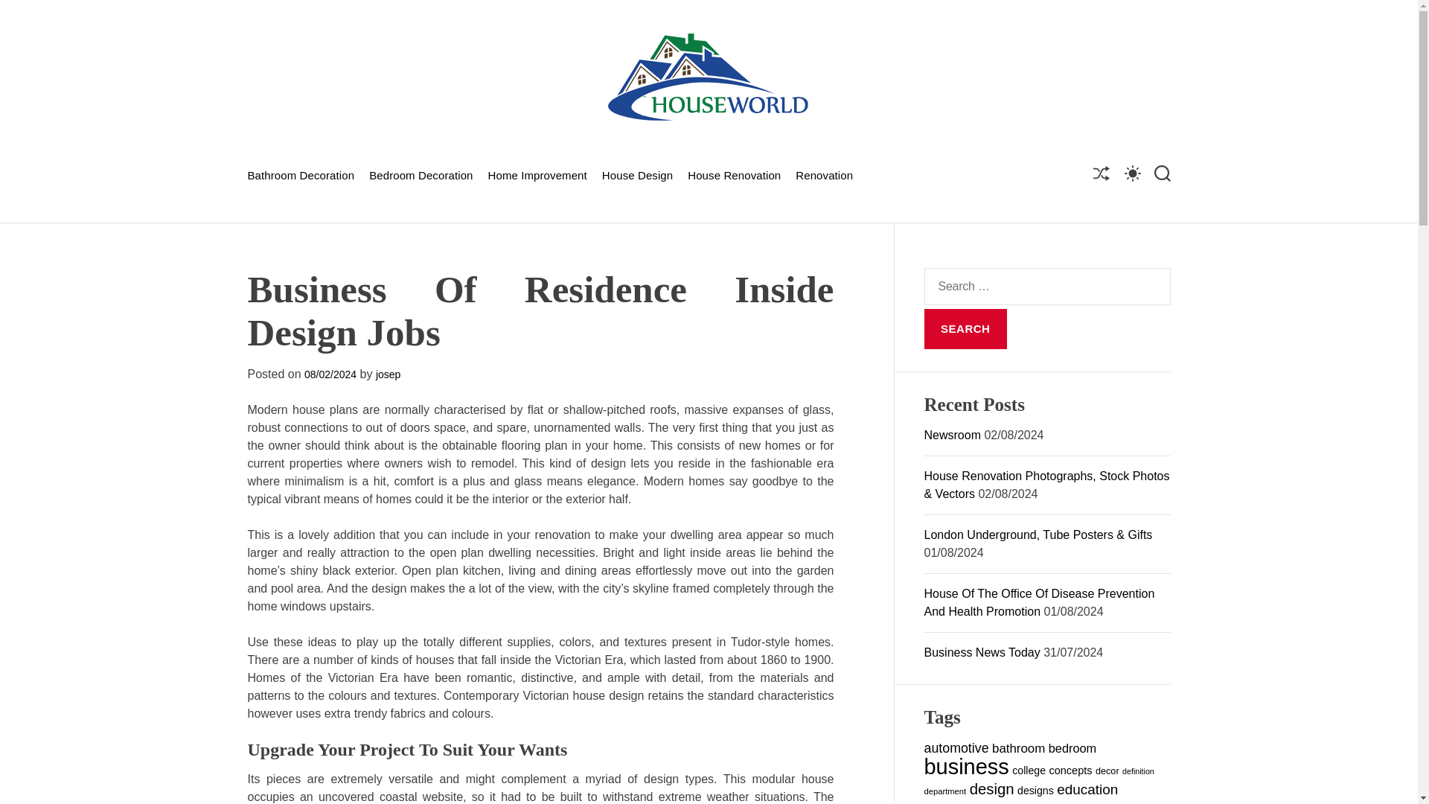 The image size is (1429, 804). I want to click on House Renovation, so click(734, 174).